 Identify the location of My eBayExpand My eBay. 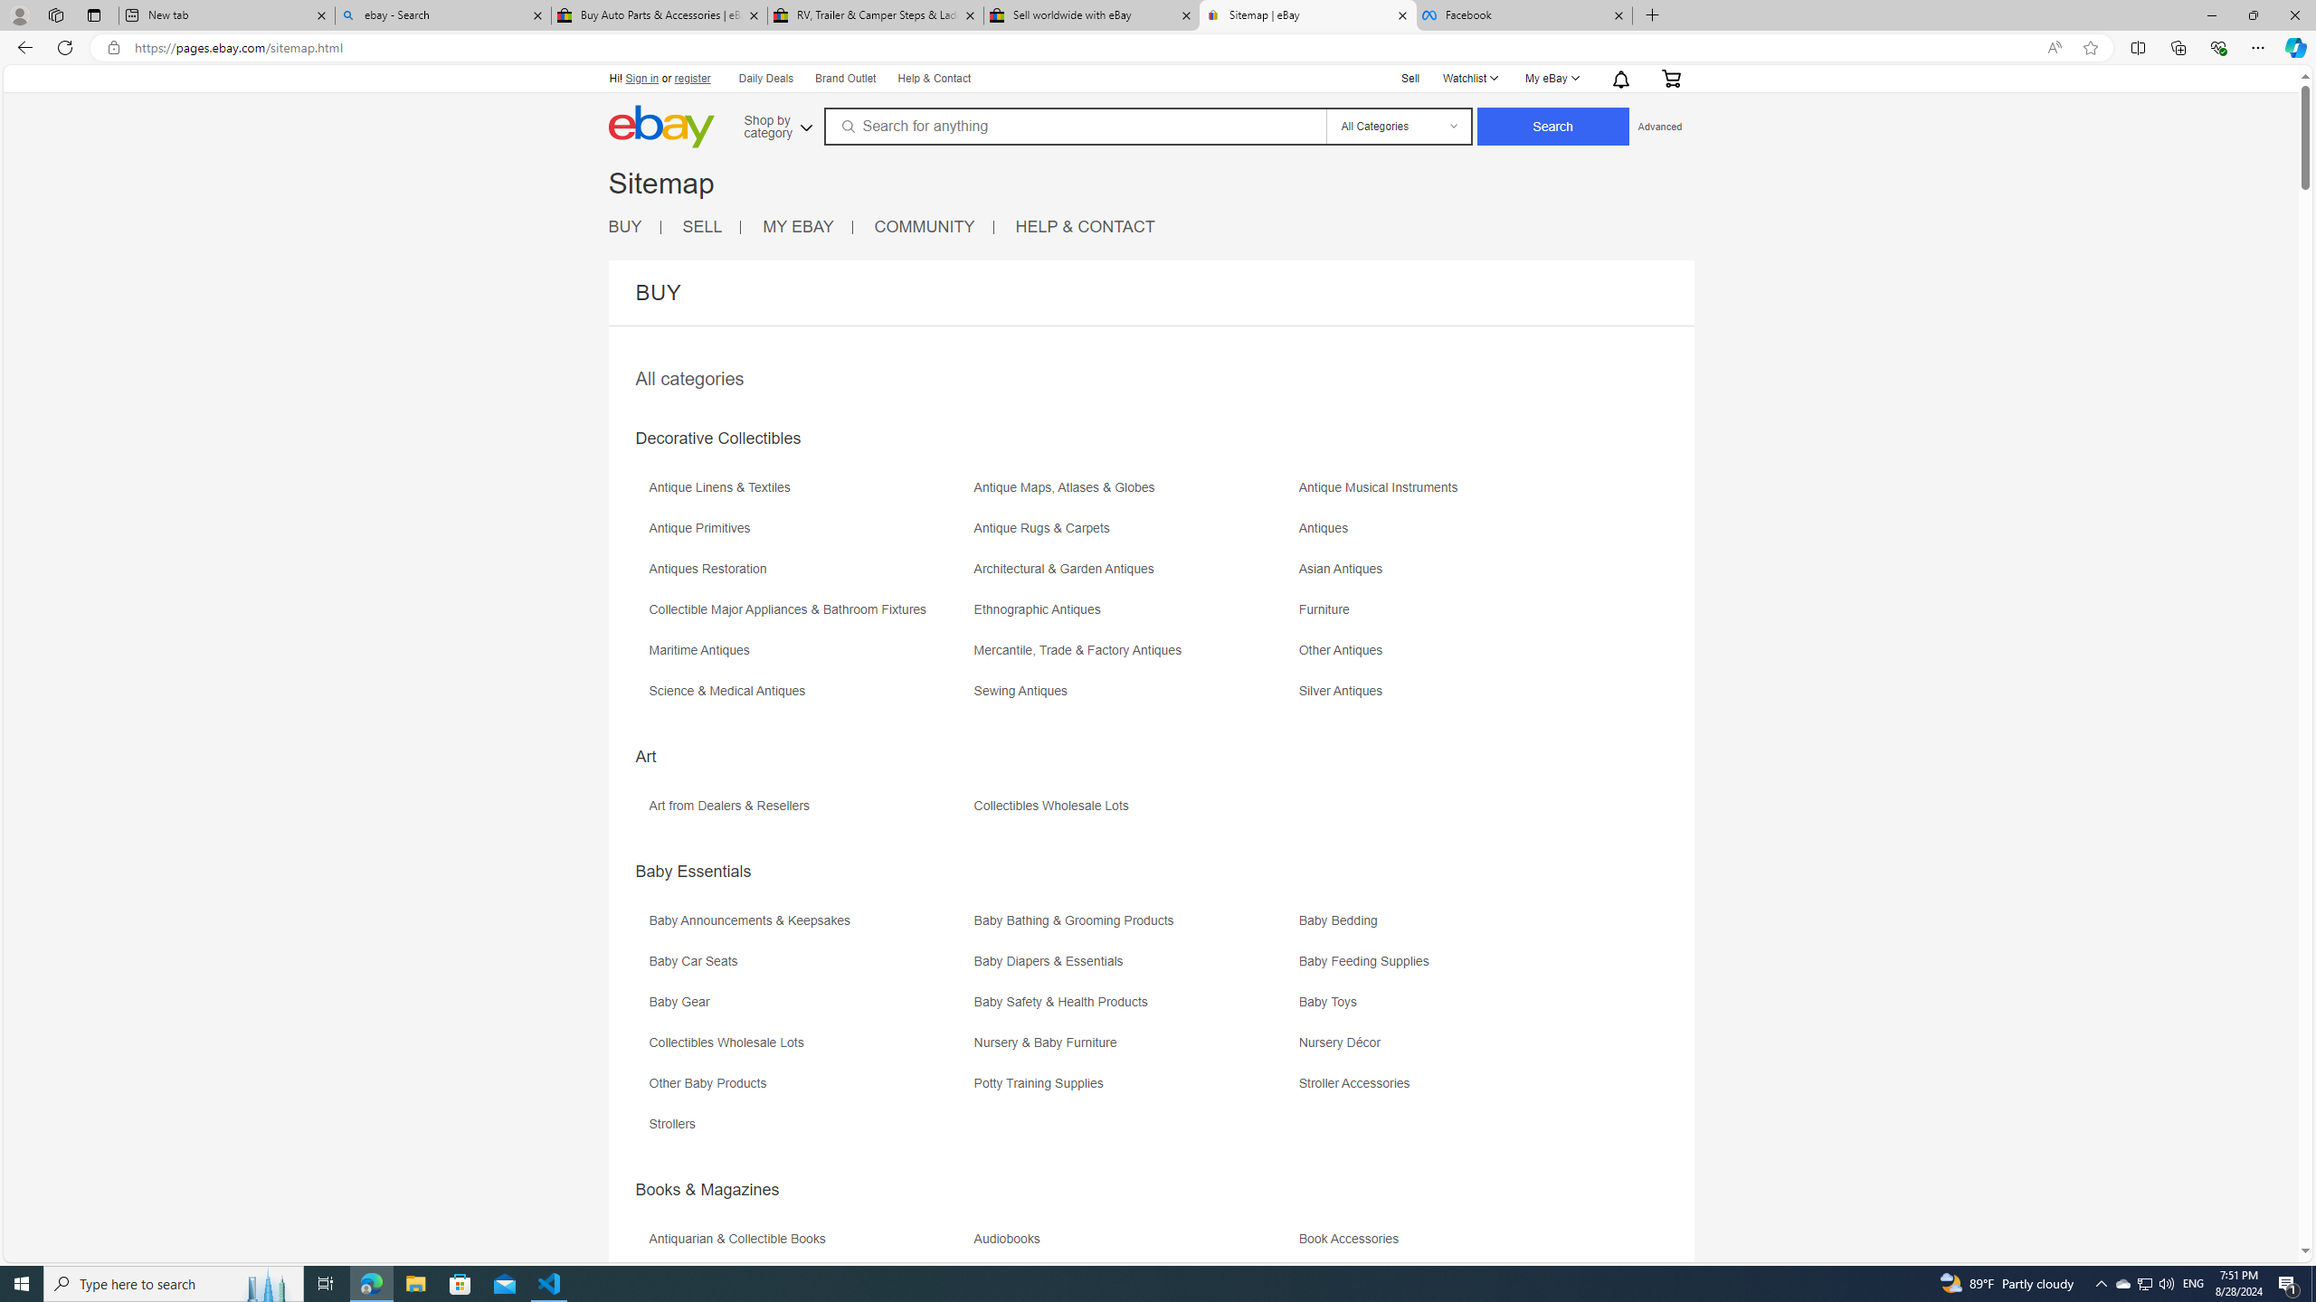
(1552, 78).